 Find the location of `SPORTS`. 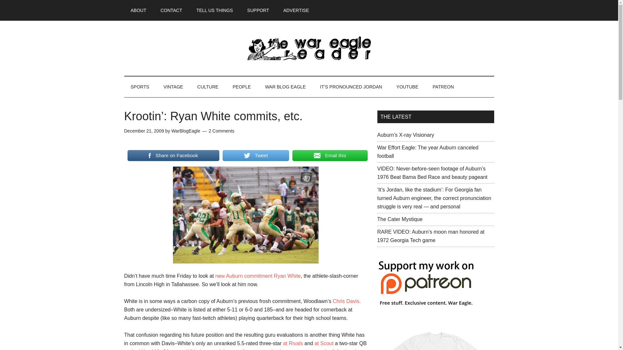

SPORTS is located at coordinates (140, 87).